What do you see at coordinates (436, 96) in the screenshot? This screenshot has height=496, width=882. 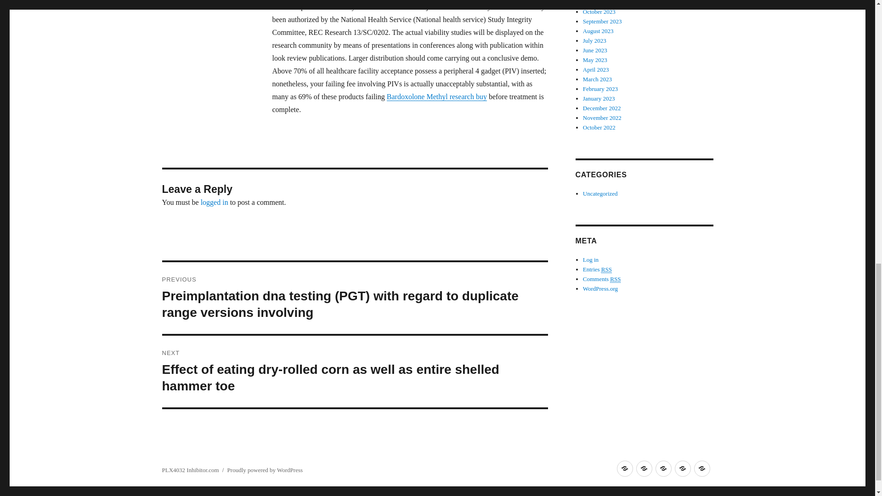 I see `Bardoxolone Methyl research buy` at bounding box center [436, 96].